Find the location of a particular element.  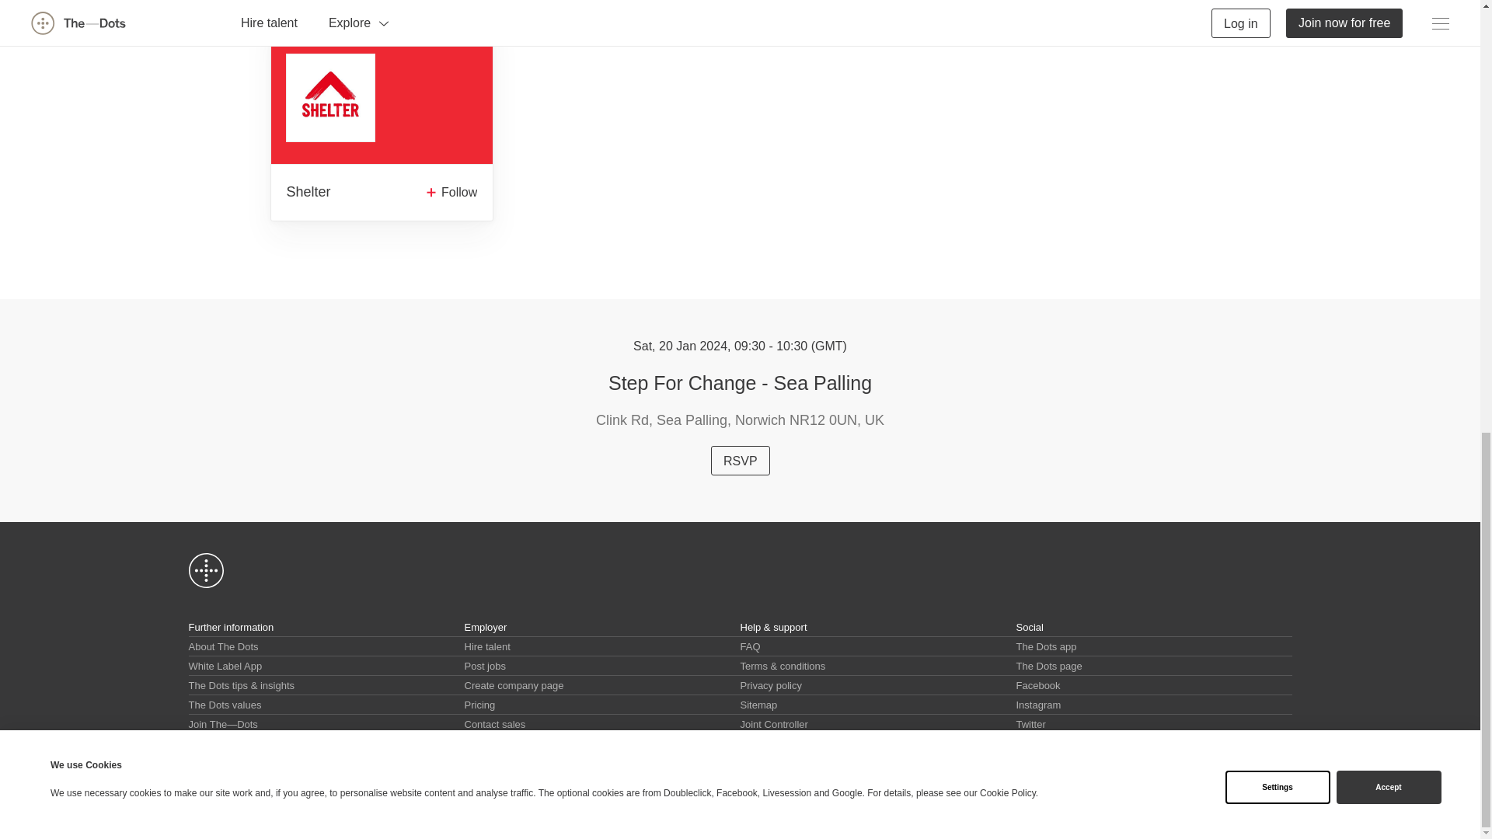

The Dots values is located at coordinates (224, 704).